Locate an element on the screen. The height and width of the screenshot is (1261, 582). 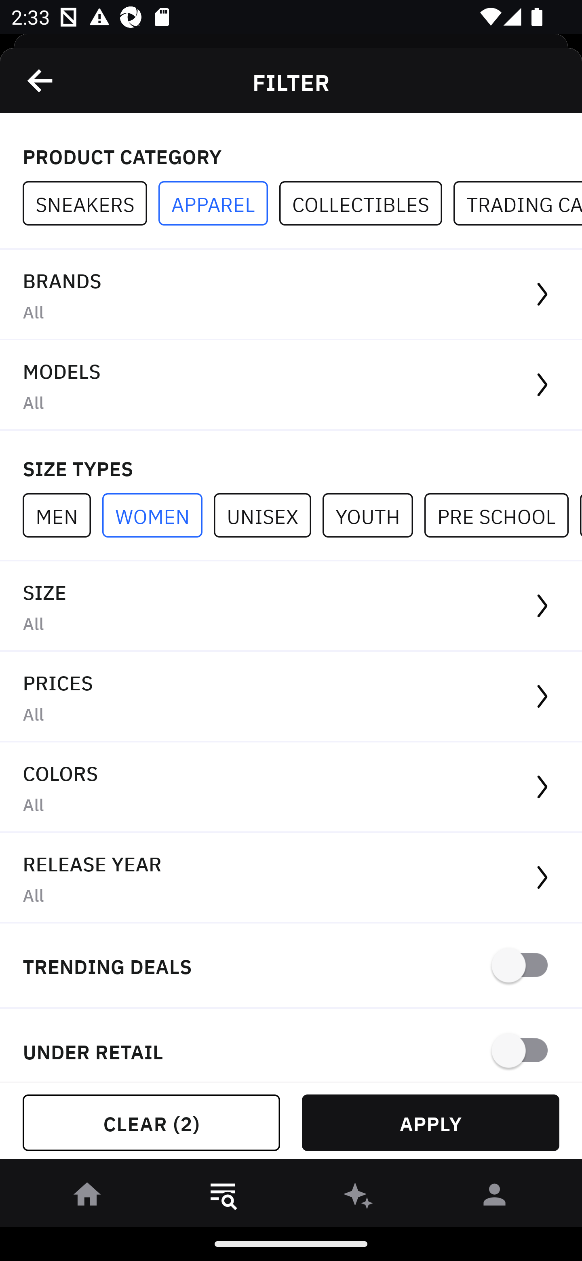
YOUTH is located at coordinates (373, 515).